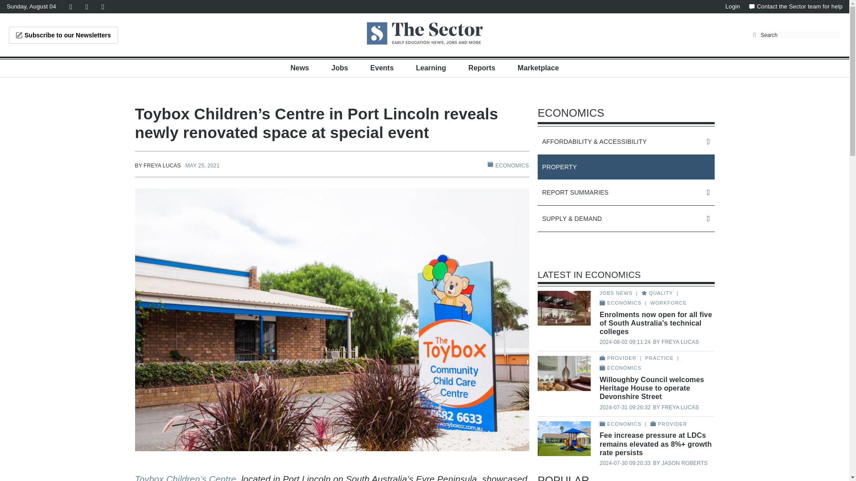 The width and height of the screenshot is (856, 481). Describe the element at coordinates (490, 164) in the screenshot. I see `FILL 1 COPY 8 CREATED WITH SKETCH.` at that location.